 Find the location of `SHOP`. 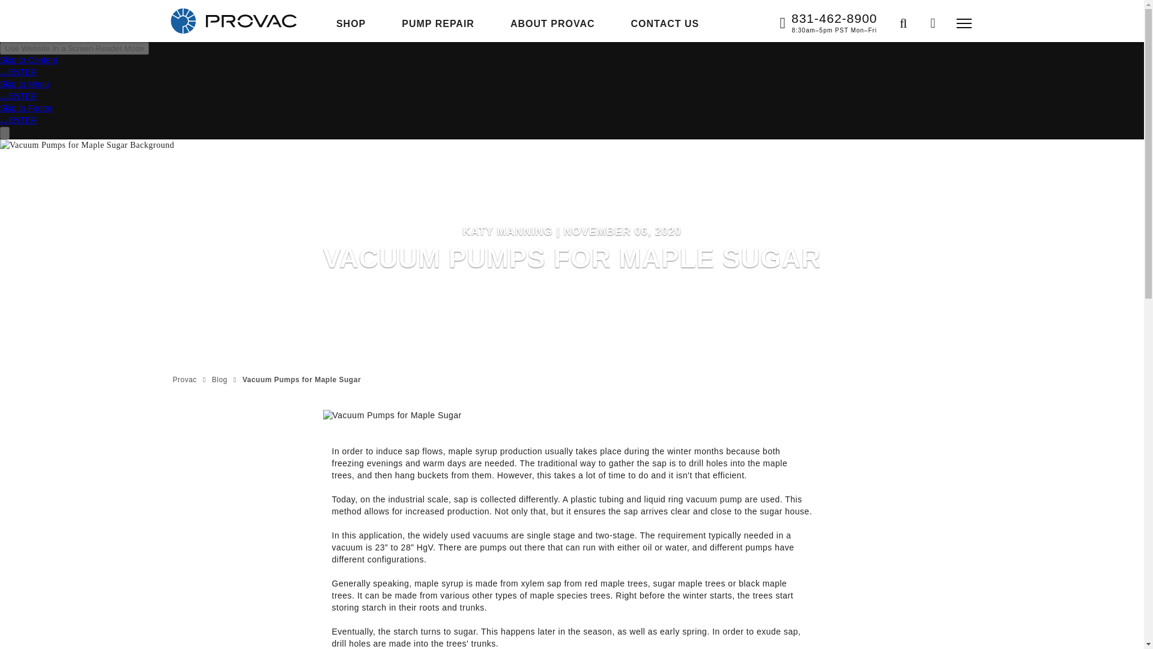

SHOP is located at coordinates (351, 24).